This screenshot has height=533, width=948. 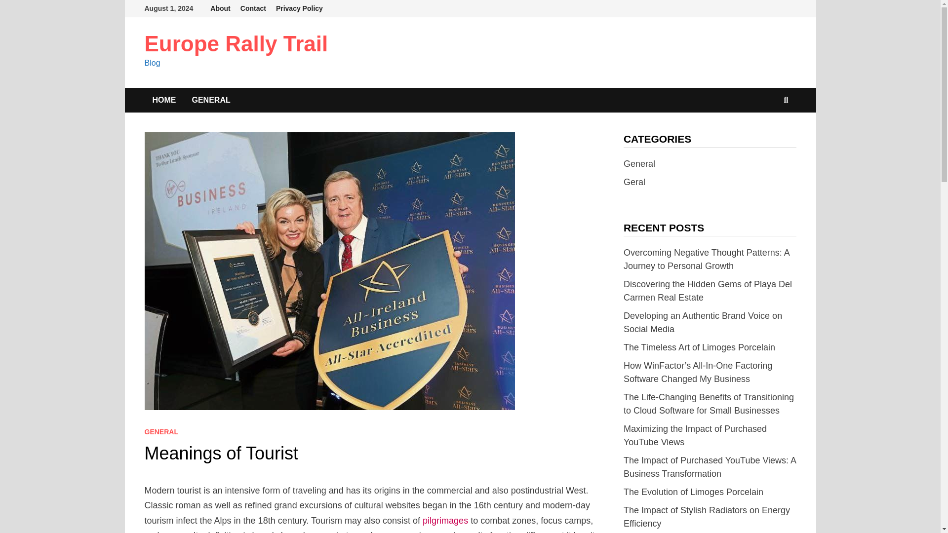 I want to click on The Timeless Art of Limoges Porcelain, so click(x=699, y=347).